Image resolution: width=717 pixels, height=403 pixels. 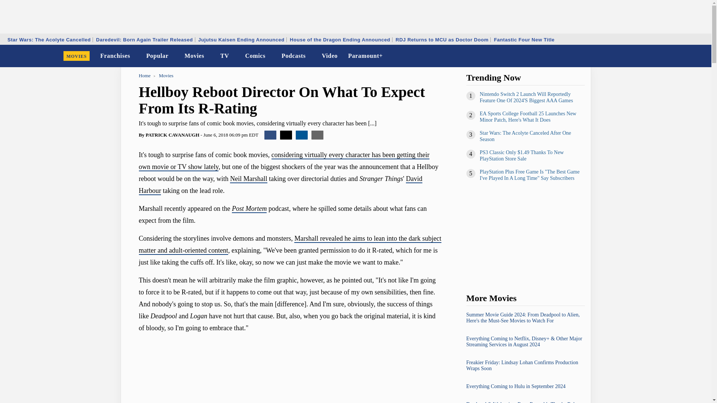 I want to click on Jujutsu Kaisen Ending Announced, so click(x=241, y=40).